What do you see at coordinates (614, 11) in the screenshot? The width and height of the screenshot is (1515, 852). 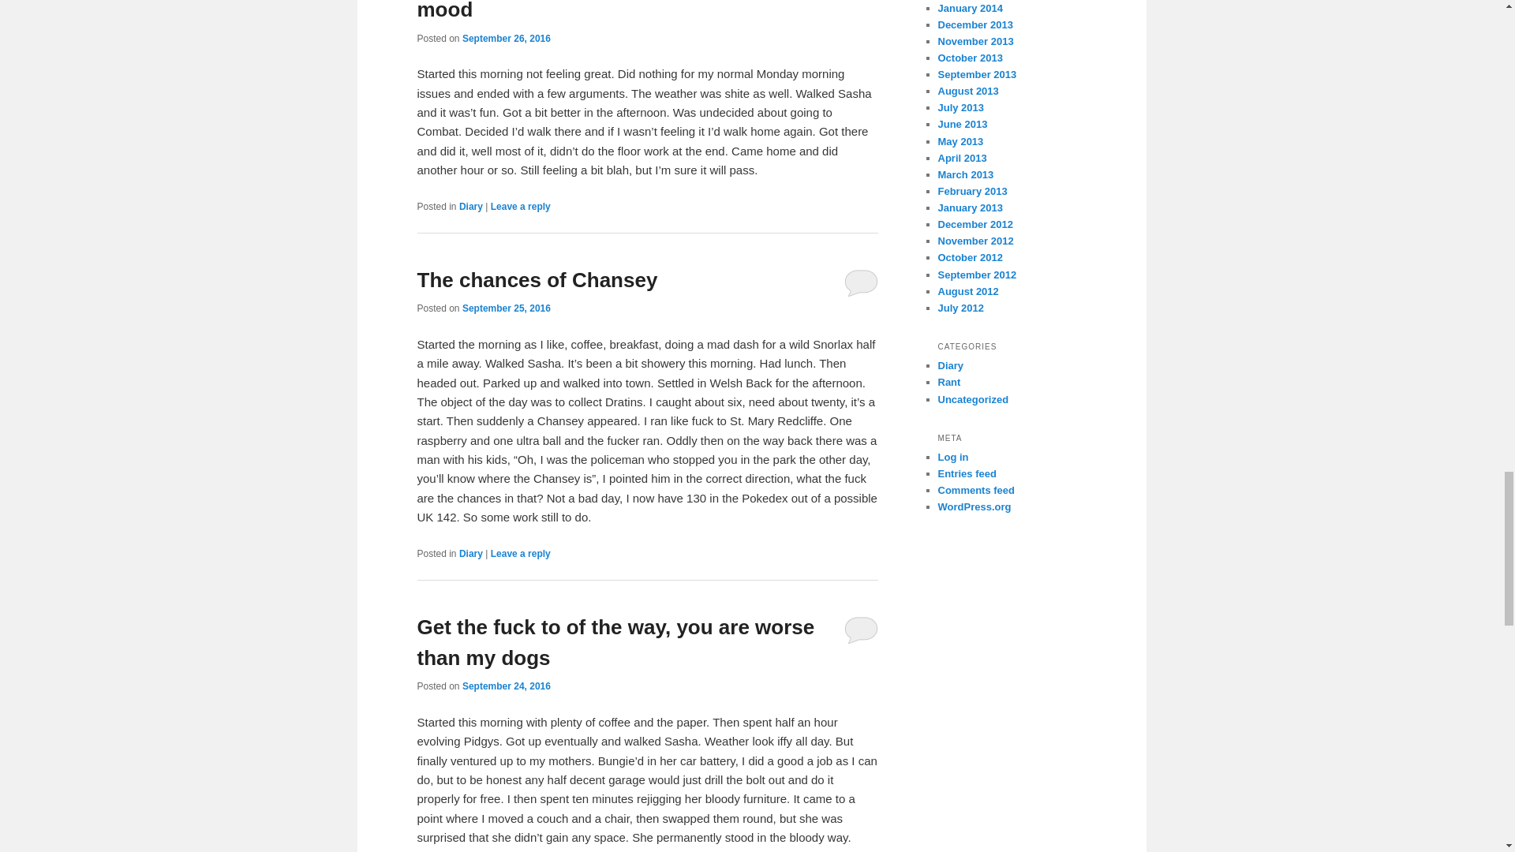 I see `Been feeling bit iffy, does nothing for my mood` at bounding box center [614, 11].